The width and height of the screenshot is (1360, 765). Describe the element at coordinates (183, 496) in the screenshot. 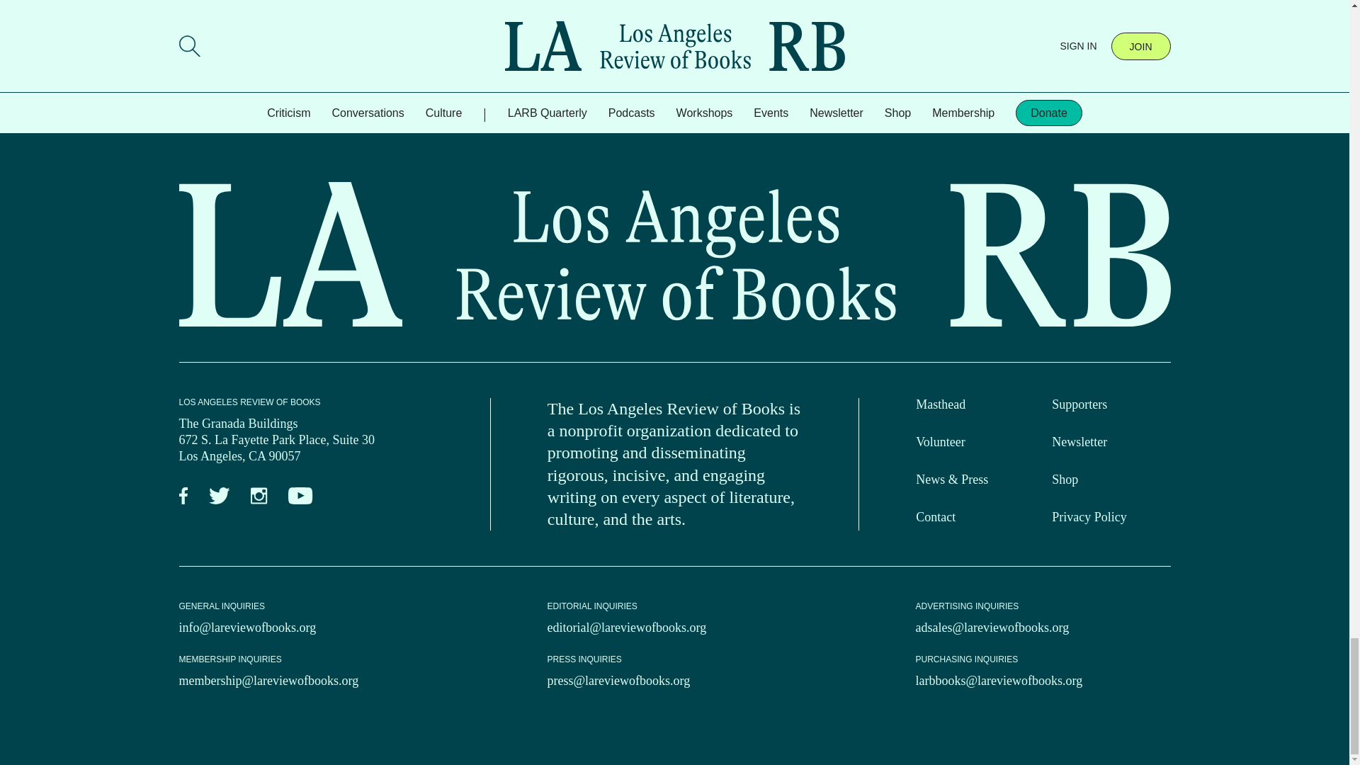

I see `Facebook` at that location.